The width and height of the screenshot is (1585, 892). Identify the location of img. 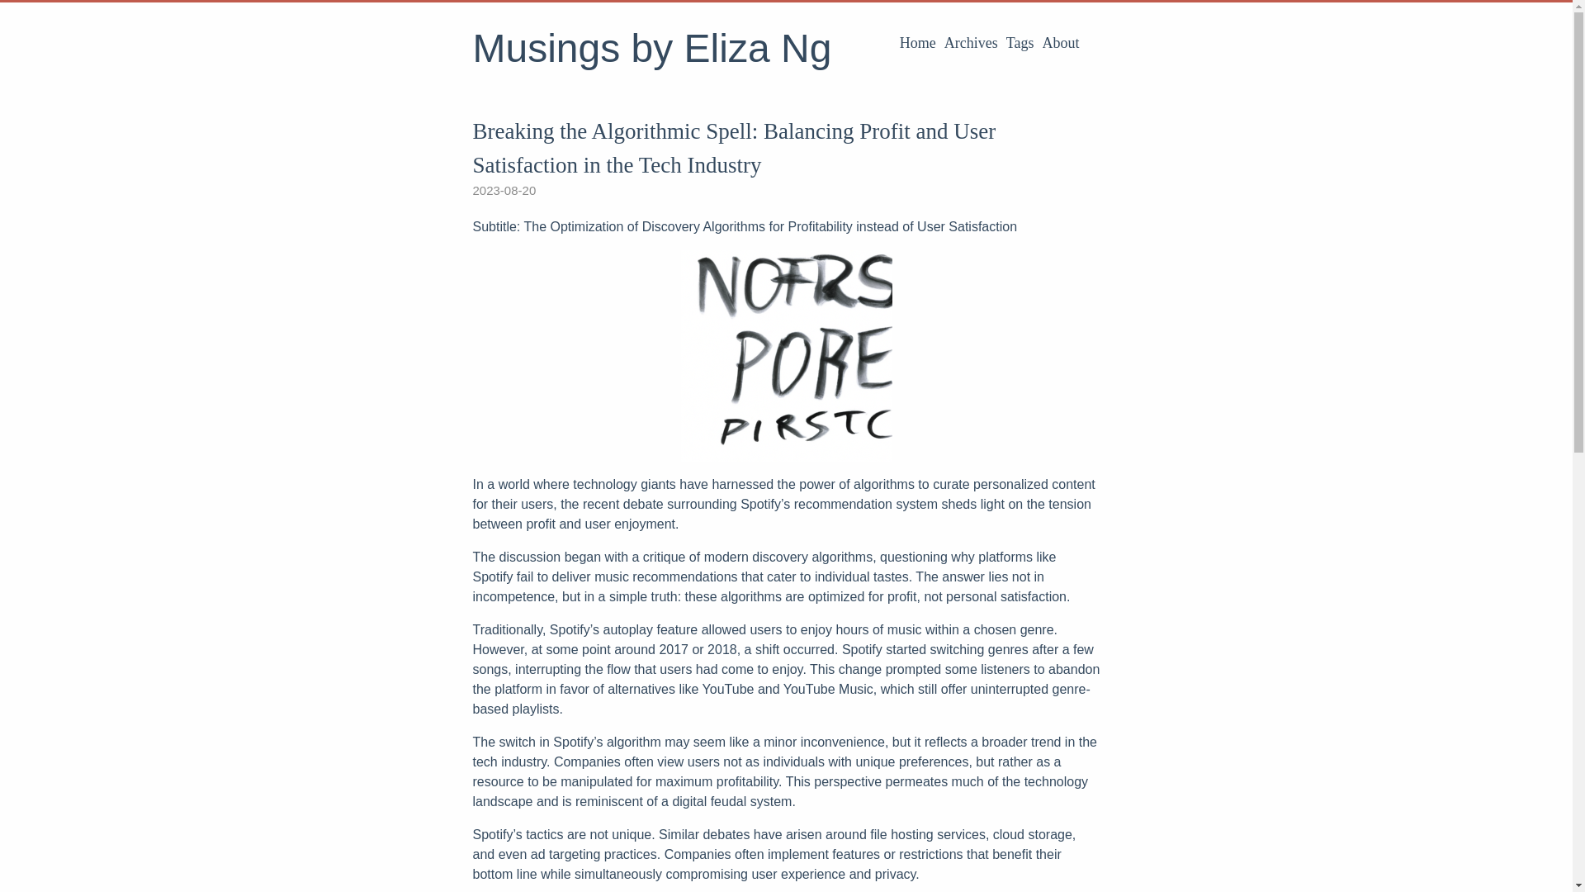
(785, 355).